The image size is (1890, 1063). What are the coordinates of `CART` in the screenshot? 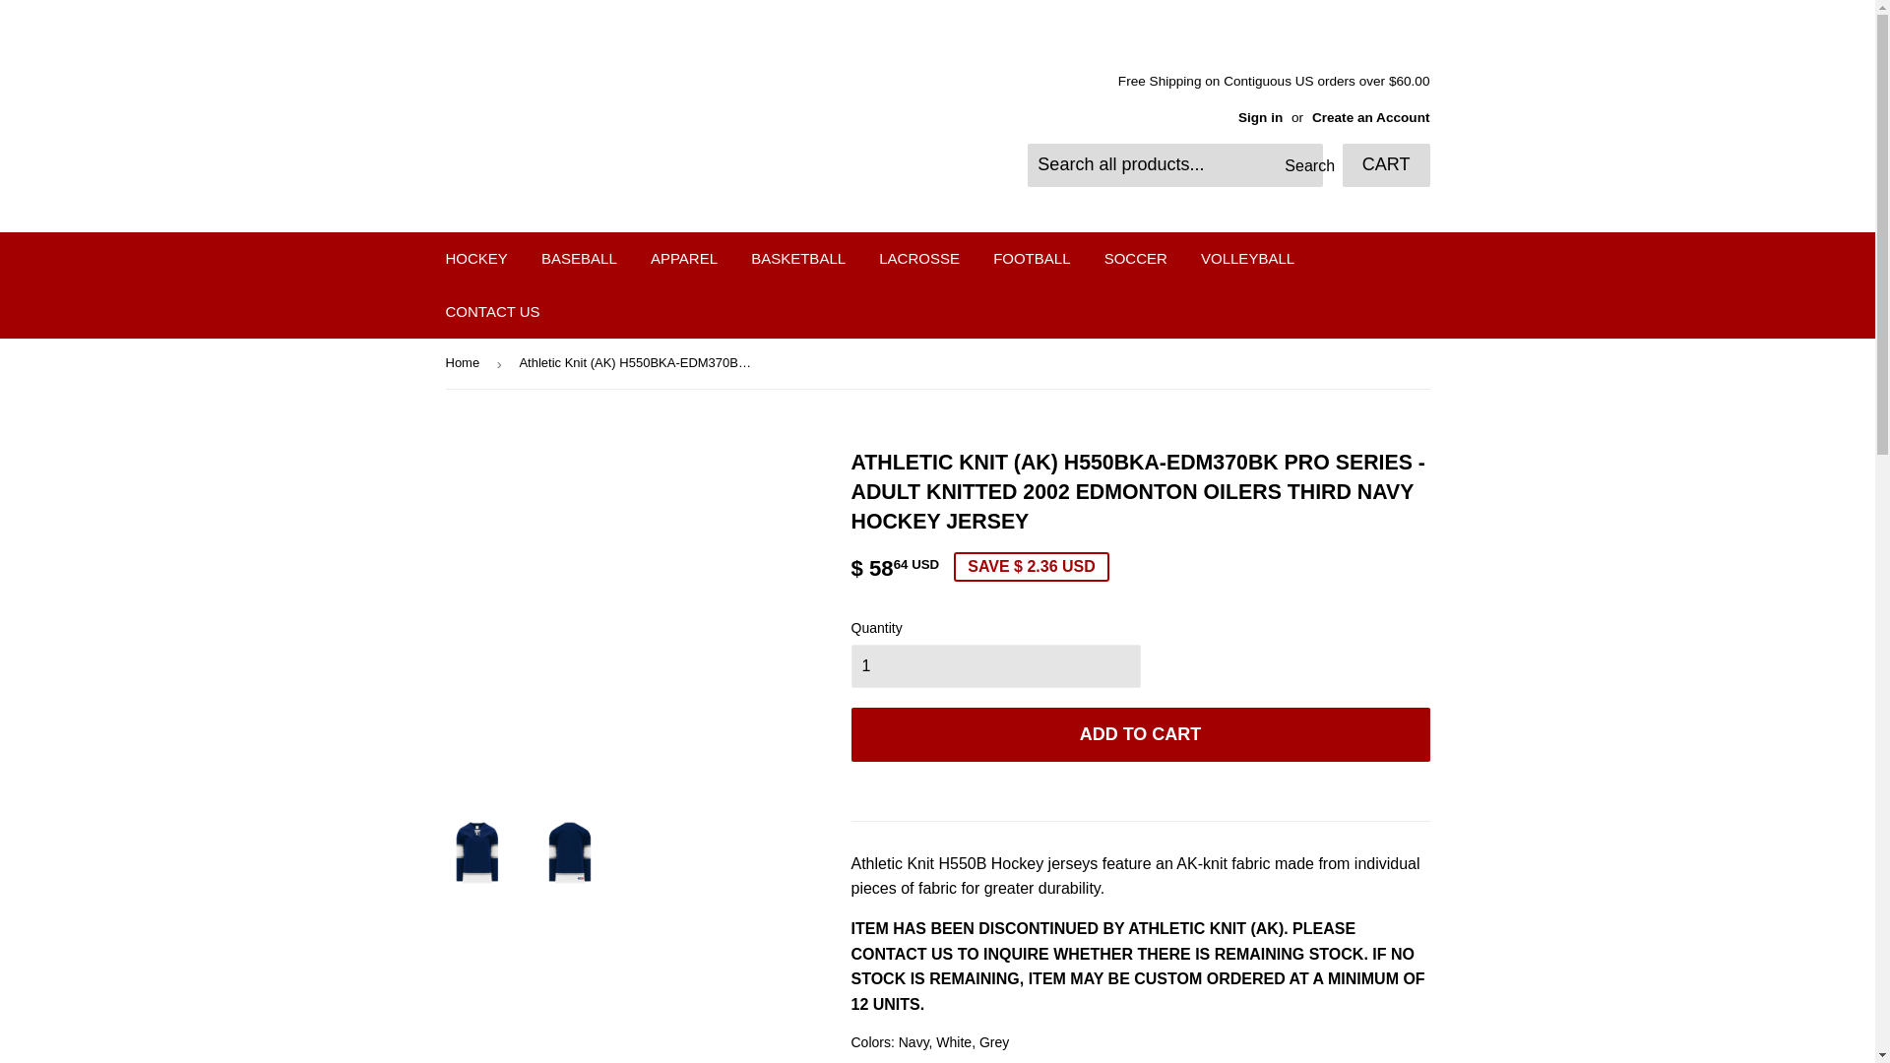 It's located at (1386, 165).